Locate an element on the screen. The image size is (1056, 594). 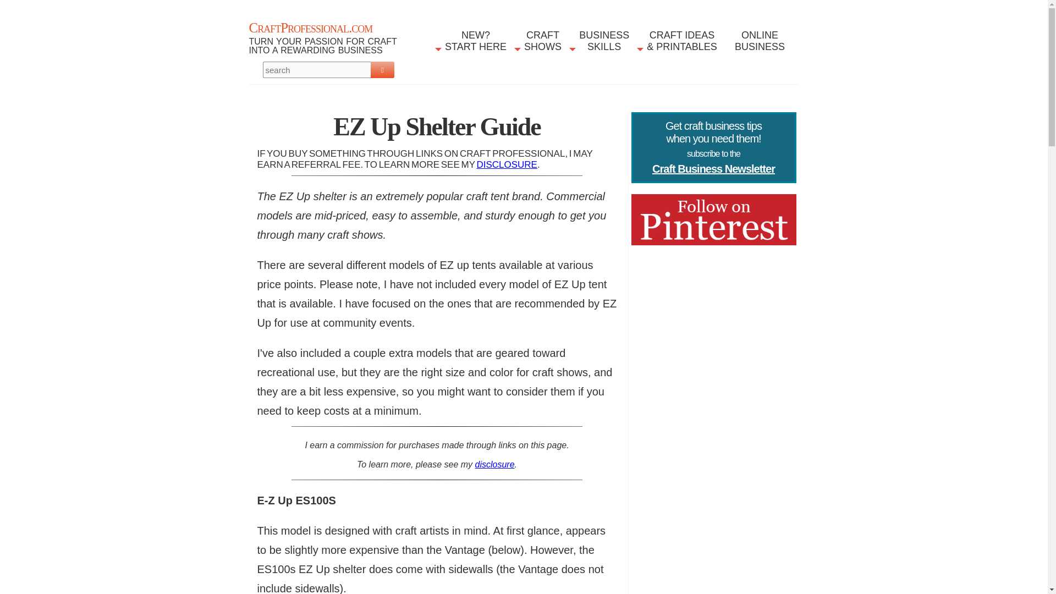
Follow on Pinterest is located at coordinates (714, 220).